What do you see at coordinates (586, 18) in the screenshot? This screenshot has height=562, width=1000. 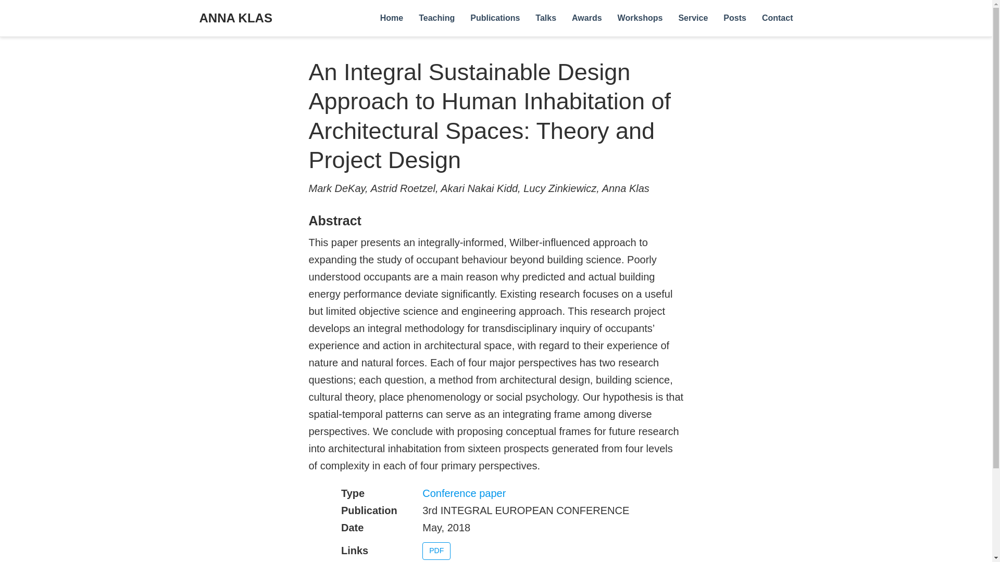 I see `Awards` at bounding box center [586, 18].